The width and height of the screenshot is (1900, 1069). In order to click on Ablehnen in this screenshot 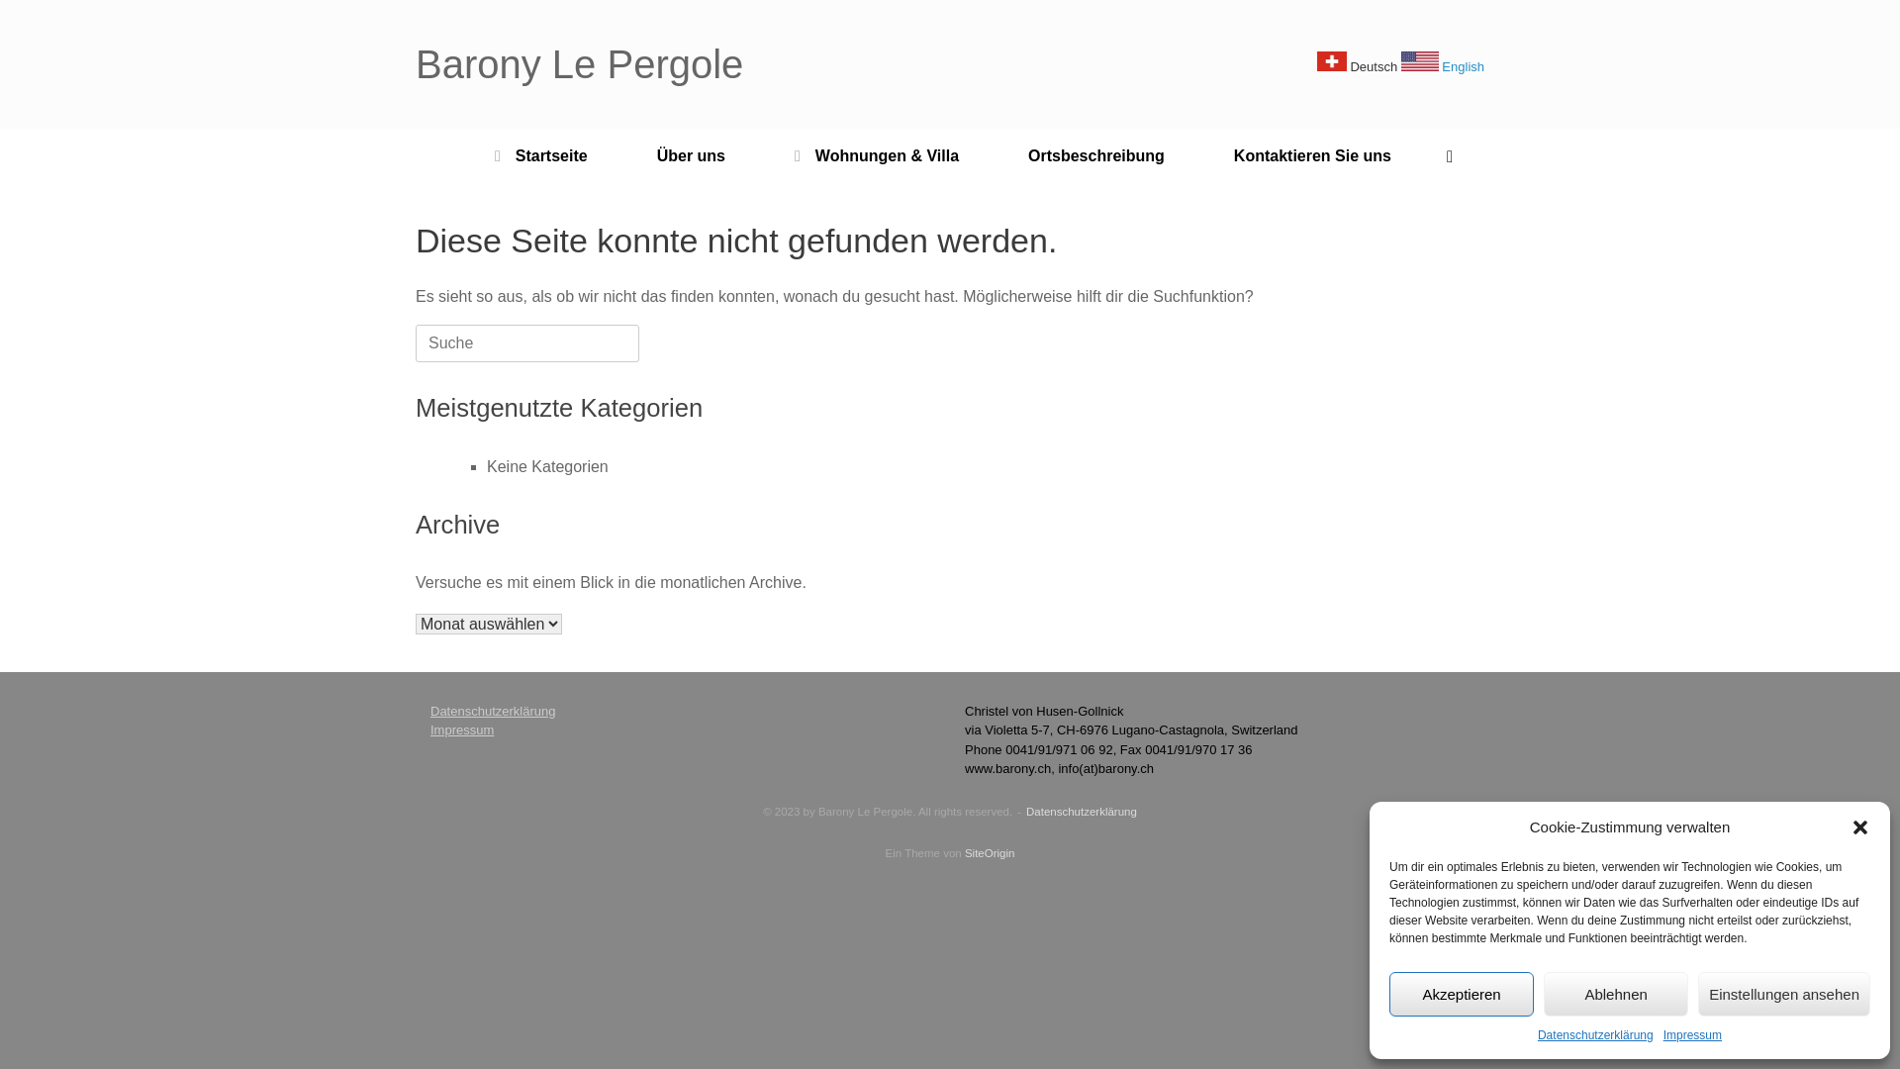, I will do `click(1616, 994)`.